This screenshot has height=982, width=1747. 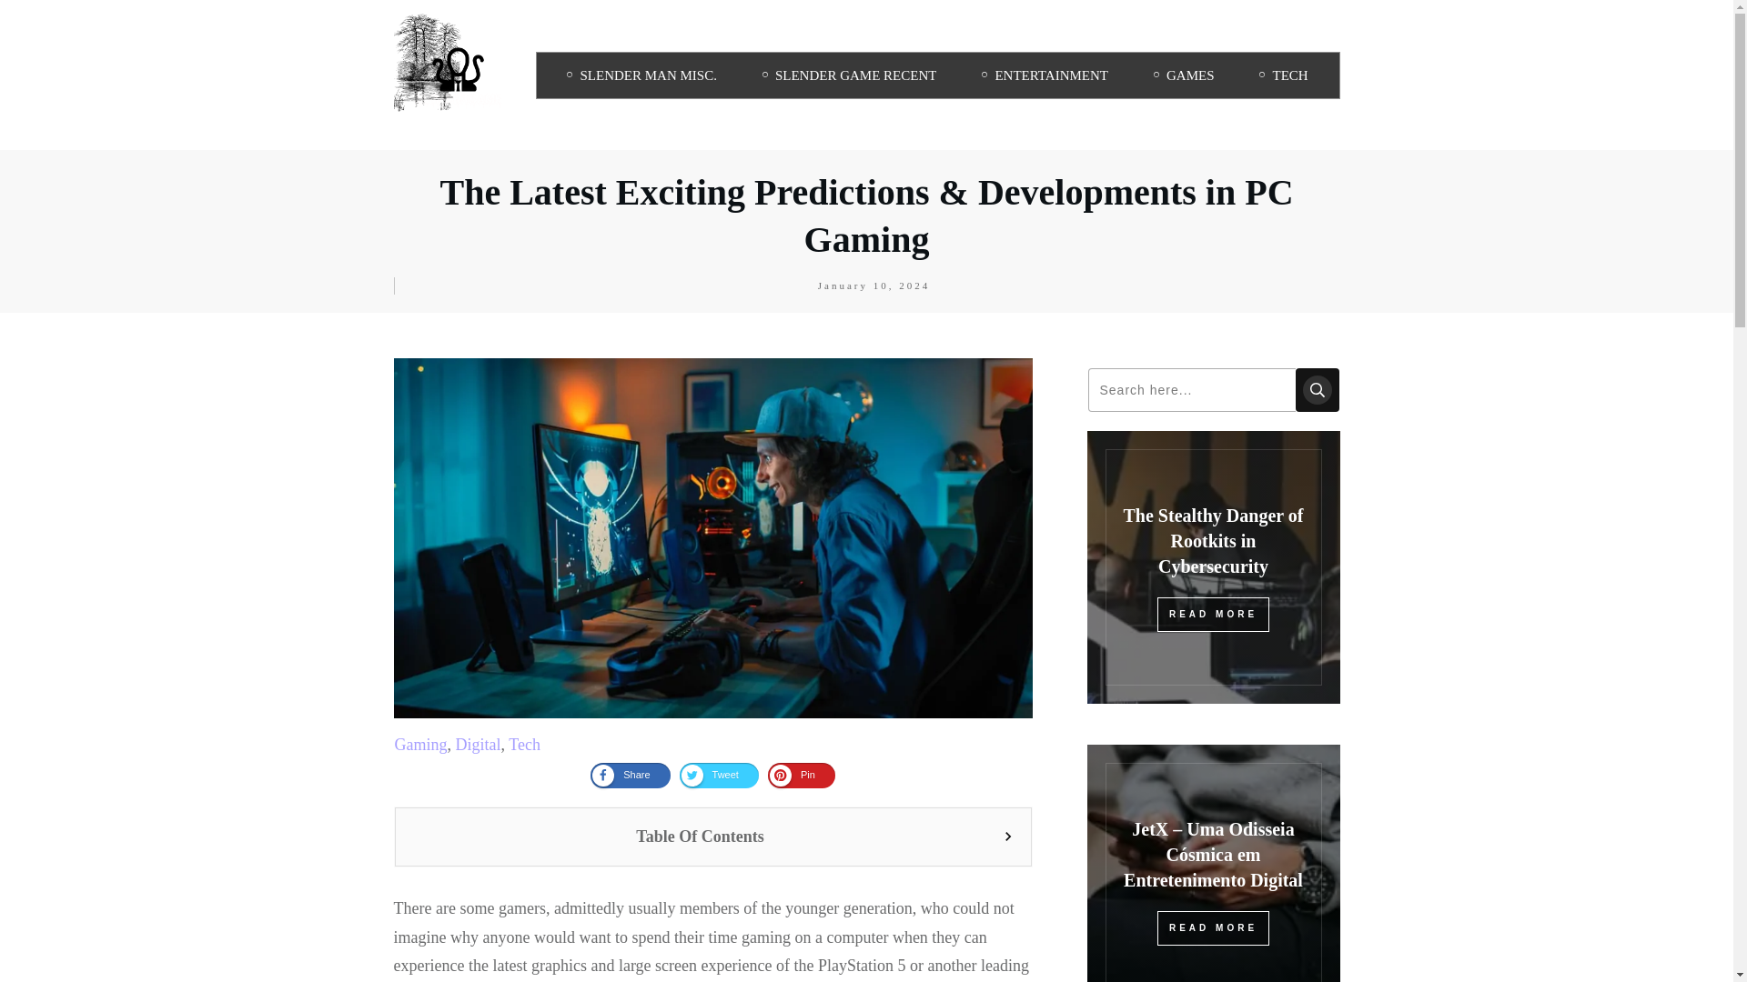 I want to click on READ MORE, so click(x=1213, y=615).